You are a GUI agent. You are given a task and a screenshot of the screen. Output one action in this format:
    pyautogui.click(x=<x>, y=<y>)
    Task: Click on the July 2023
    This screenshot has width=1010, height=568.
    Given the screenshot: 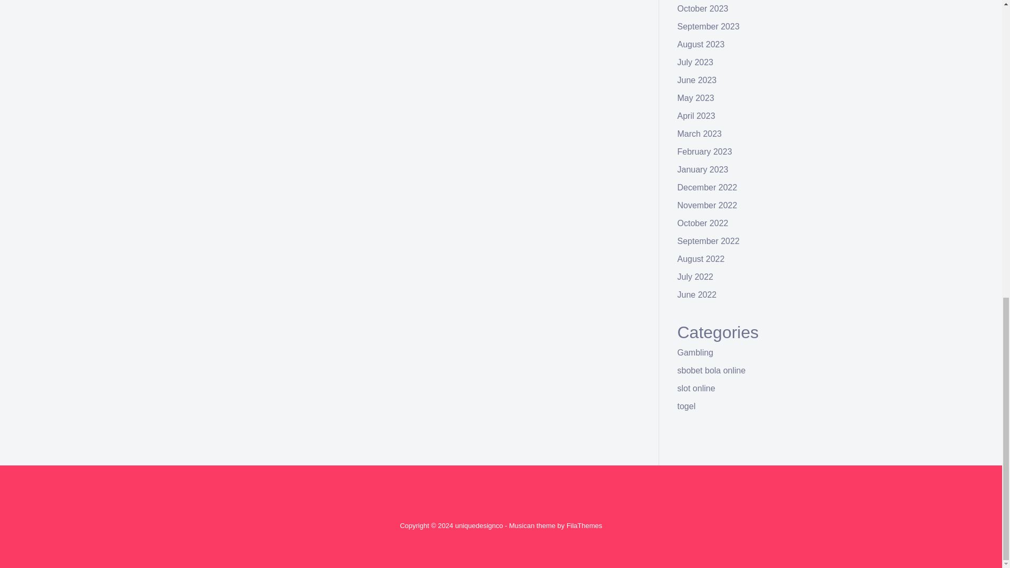 What is the action you would take?
    pyautogui.click(x=695, y=62)
    